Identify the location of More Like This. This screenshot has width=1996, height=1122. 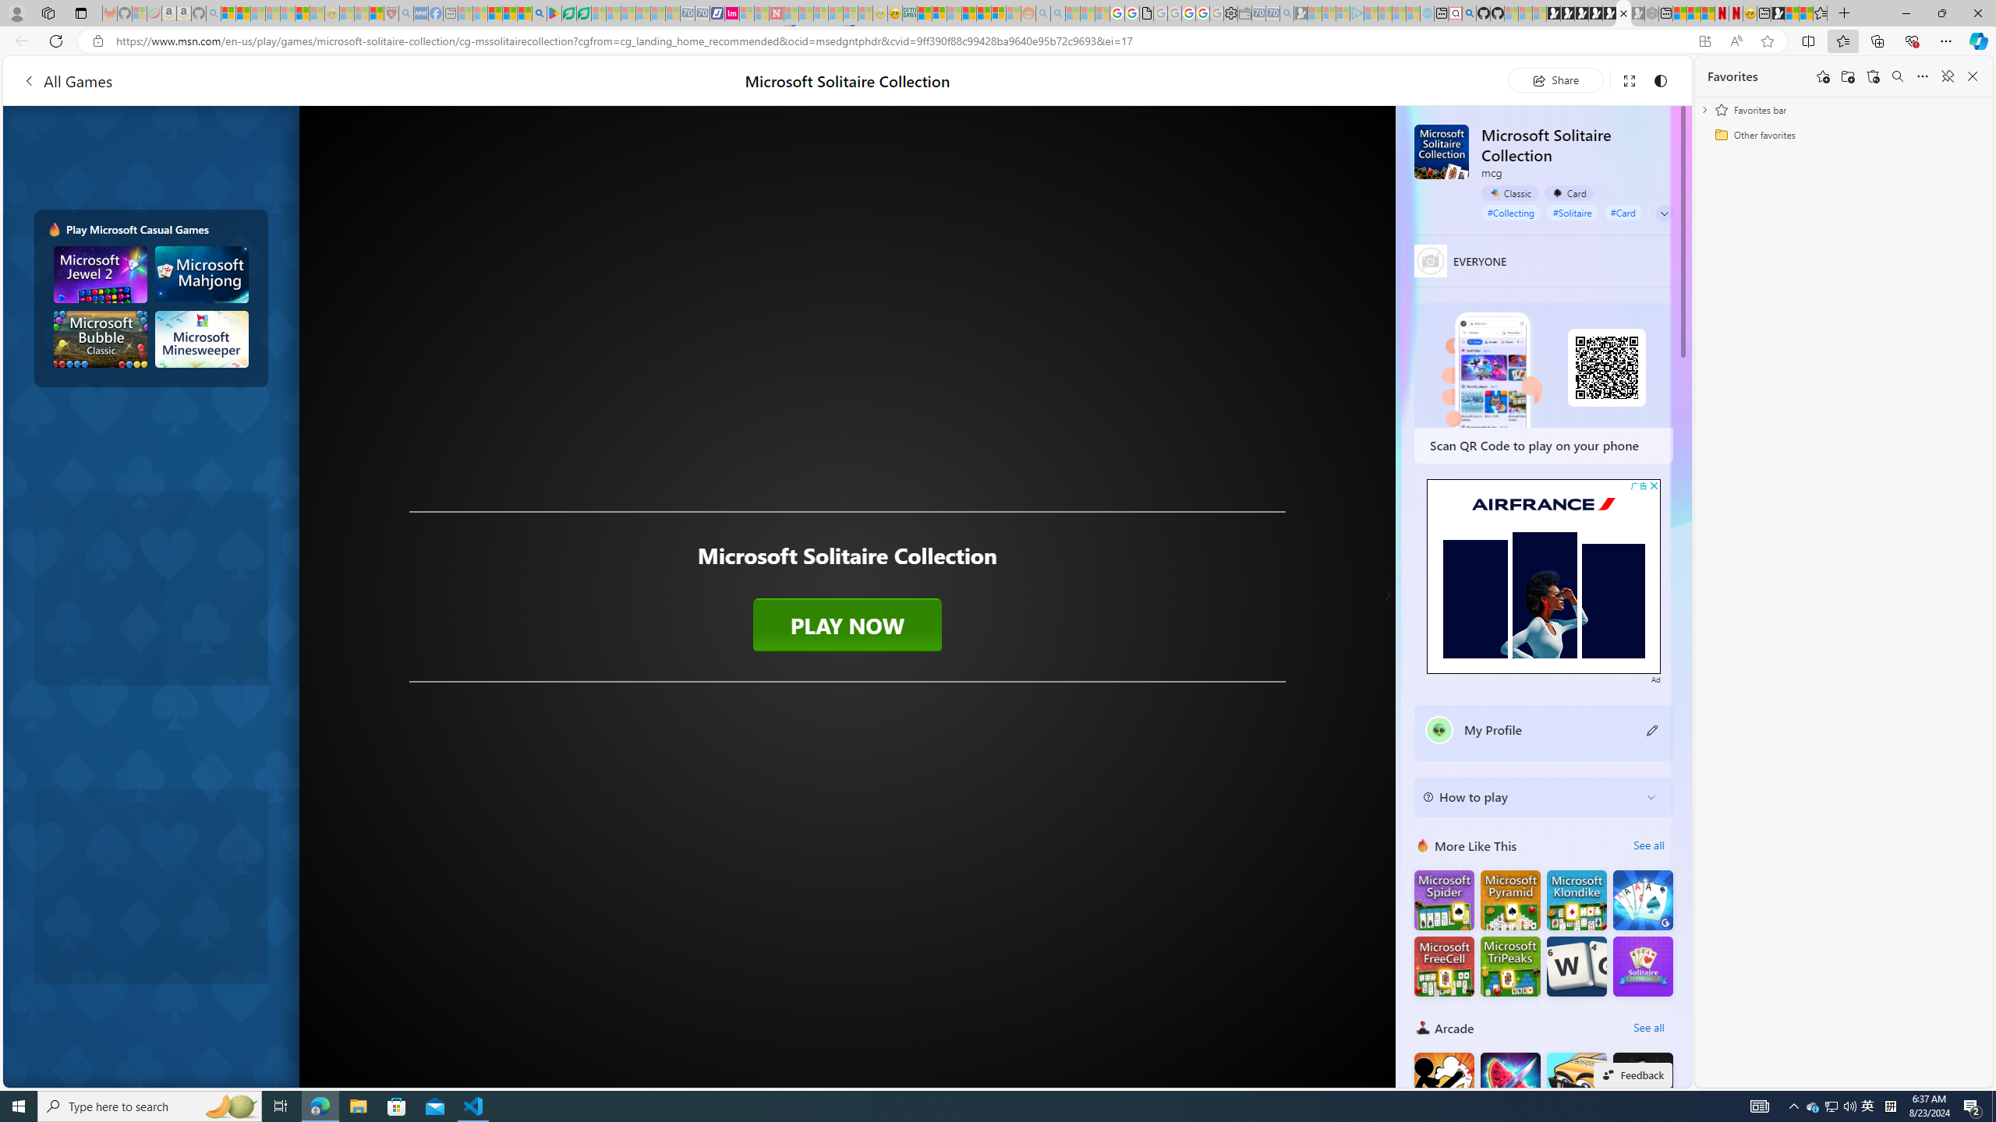
(1423, 845).